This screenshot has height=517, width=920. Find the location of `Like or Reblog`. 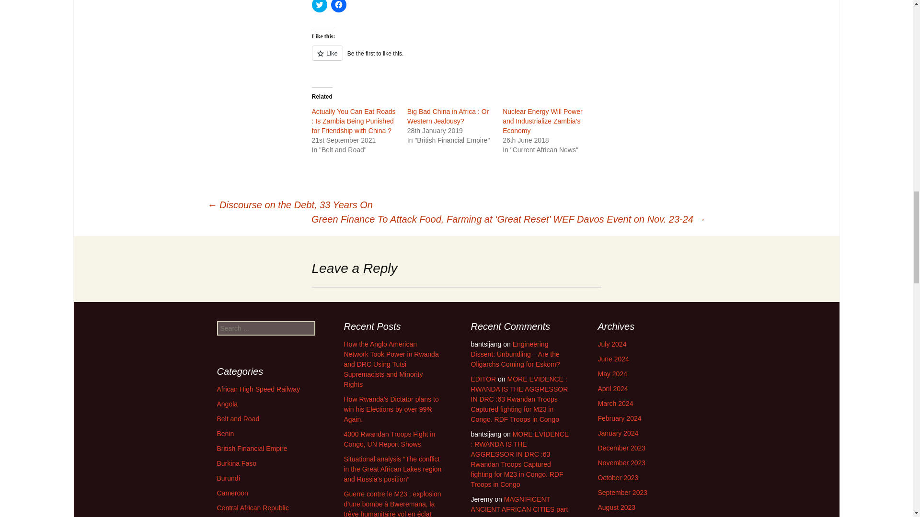

Like or Reblog is located at coordinates (456, 58).